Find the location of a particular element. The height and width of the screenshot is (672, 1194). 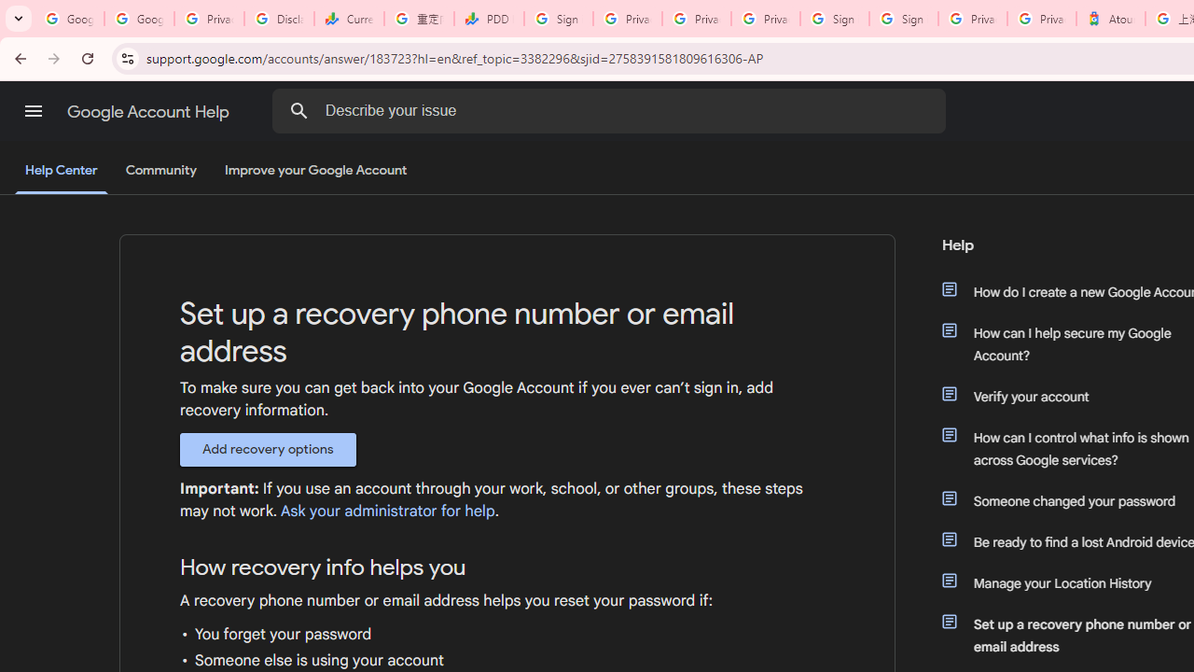

Privacy Checkup is located at coordinates (765, 19).